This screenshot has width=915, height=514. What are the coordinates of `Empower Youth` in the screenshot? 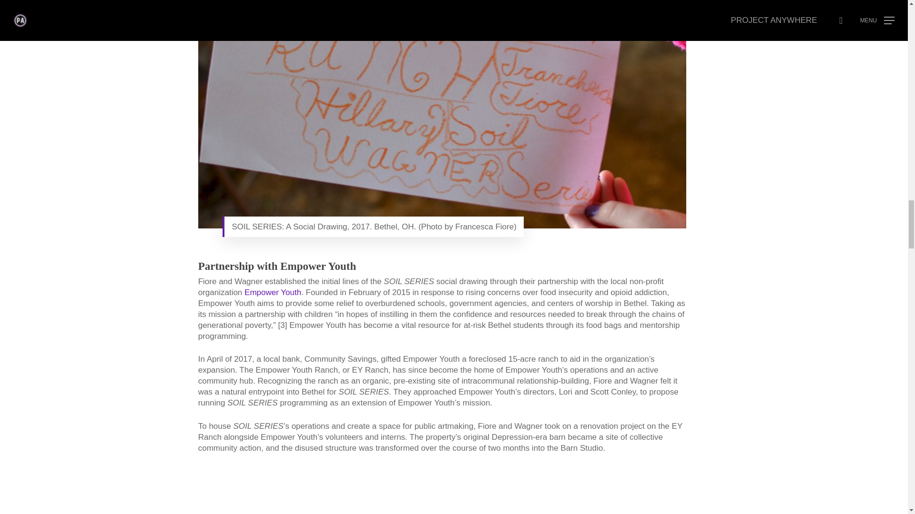 It's located at (273, 292).